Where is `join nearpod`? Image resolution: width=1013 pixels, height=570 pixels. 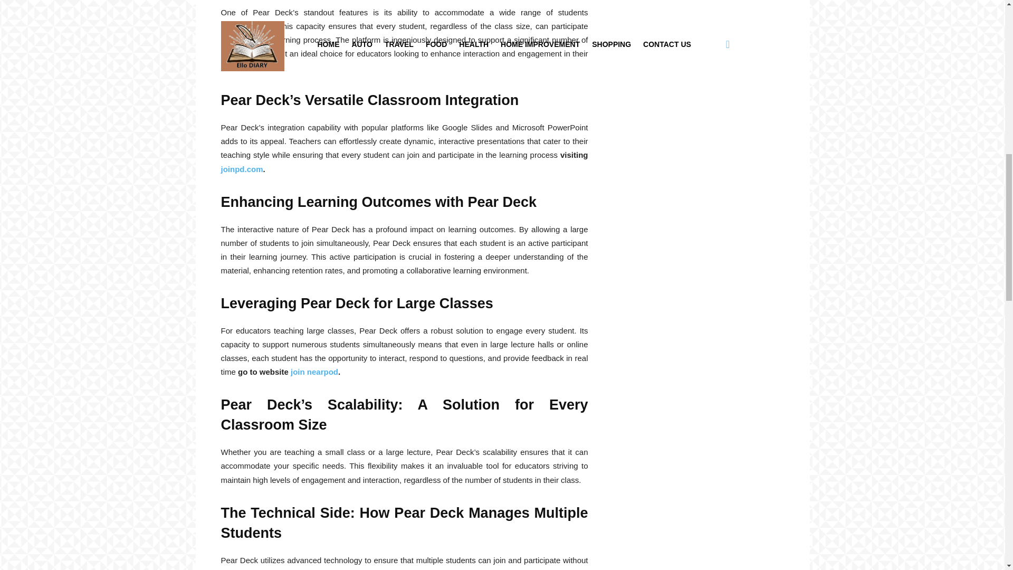
join nearpod is located at coordinates (313, 372).